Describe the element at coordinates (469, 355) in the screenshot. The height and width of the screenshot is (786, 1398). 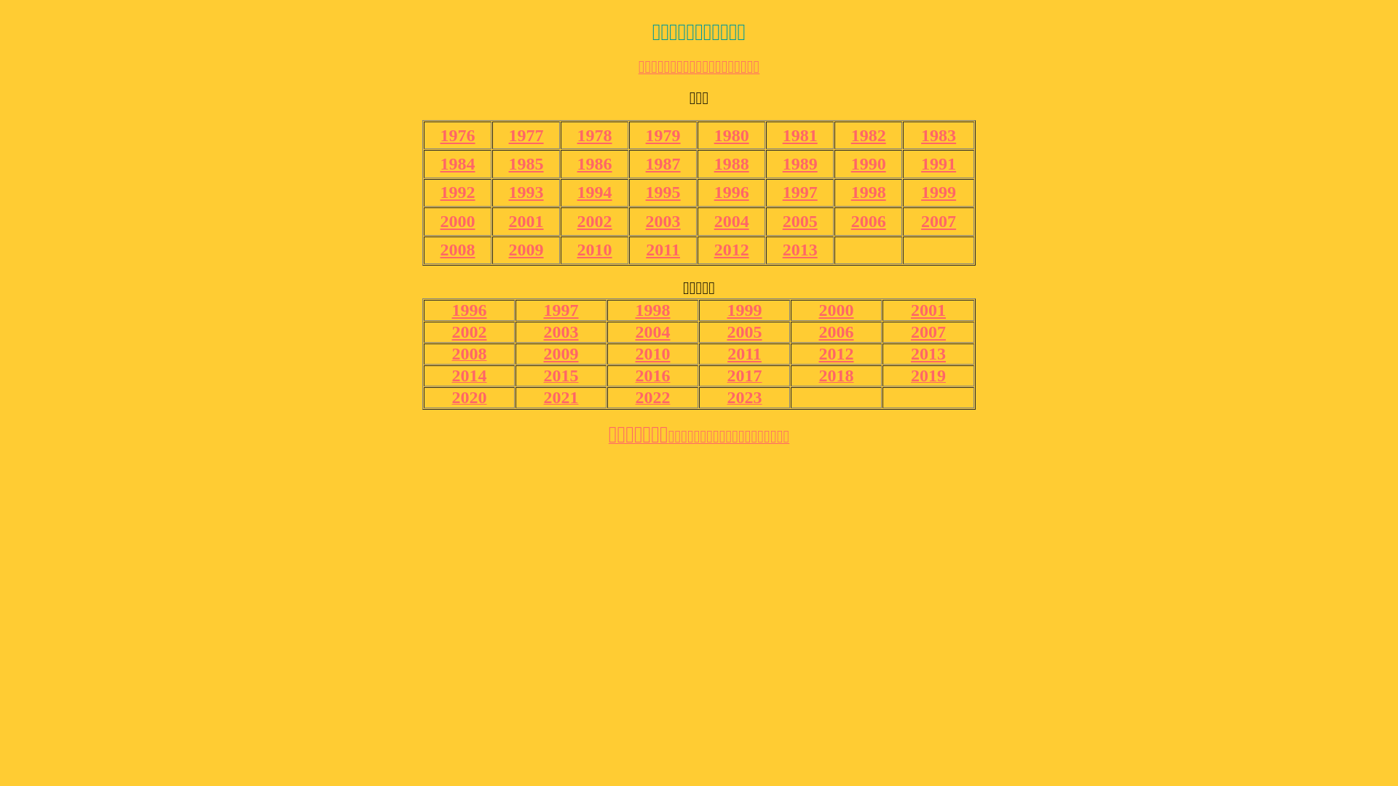
I see `2008` at that location.